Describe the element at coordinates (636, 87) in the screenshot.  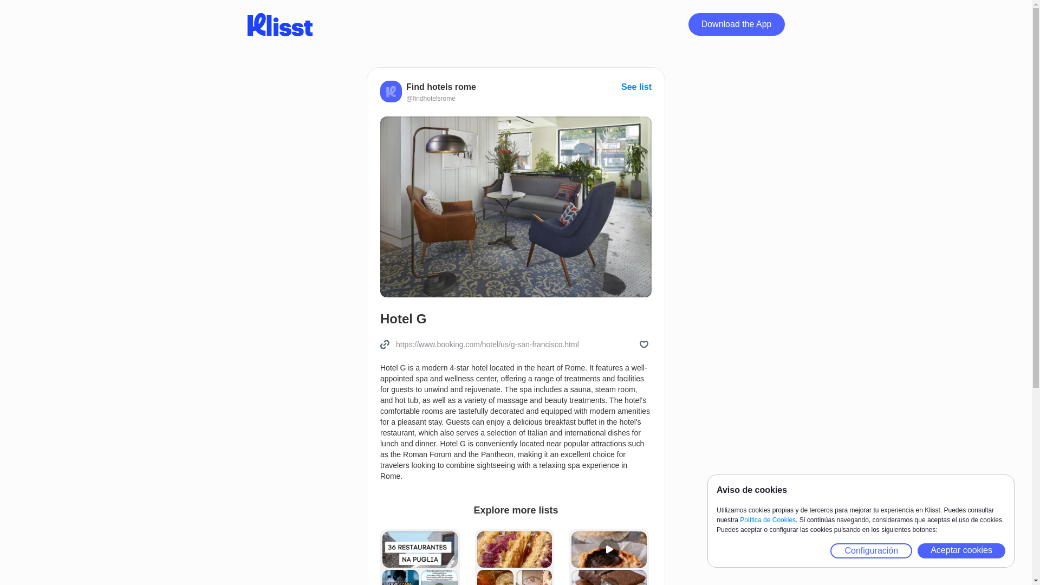
I see `See list` at that location.